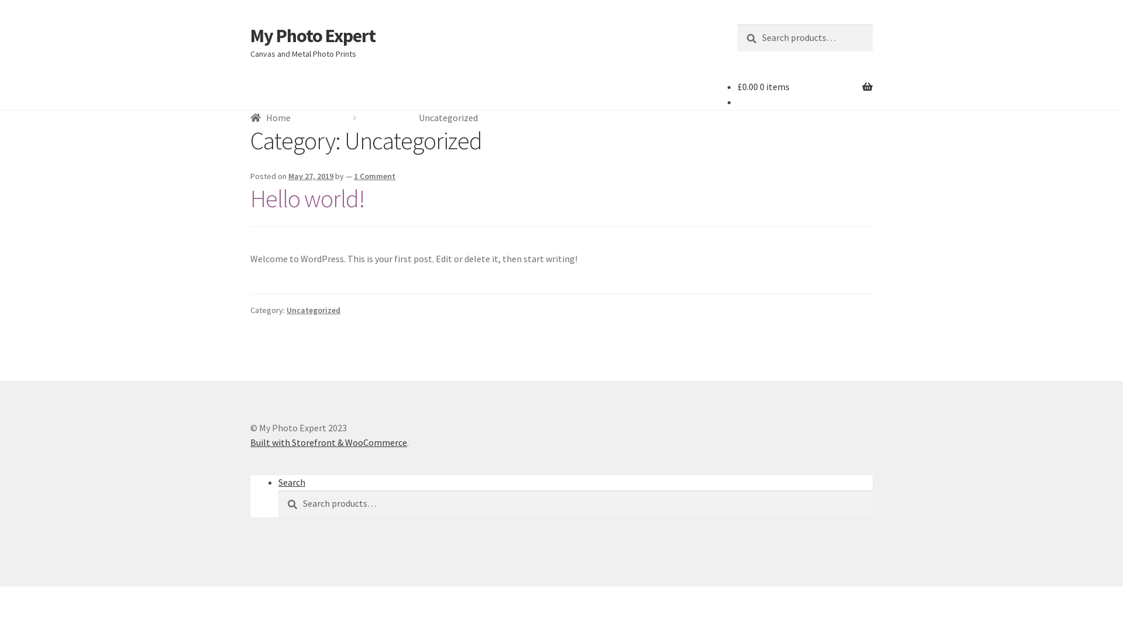  Describe the element at coordinates (314, 310) in the screenshot. I see `Uncategorized` at that location.